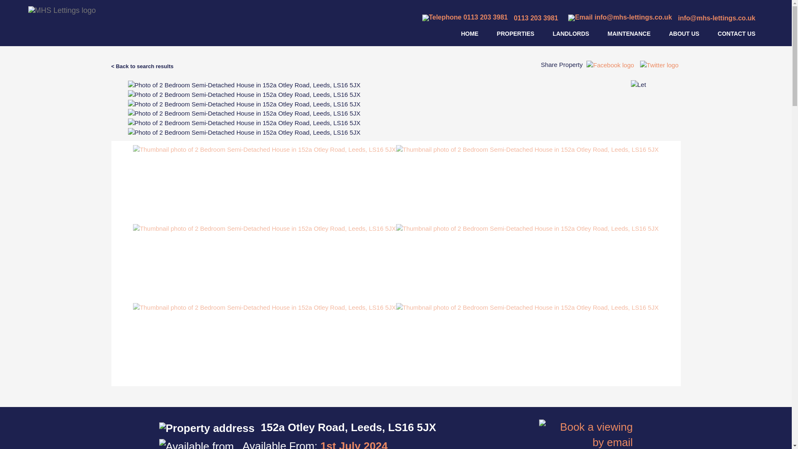  I want to click on MAINTENANCE, so click(629, 33).